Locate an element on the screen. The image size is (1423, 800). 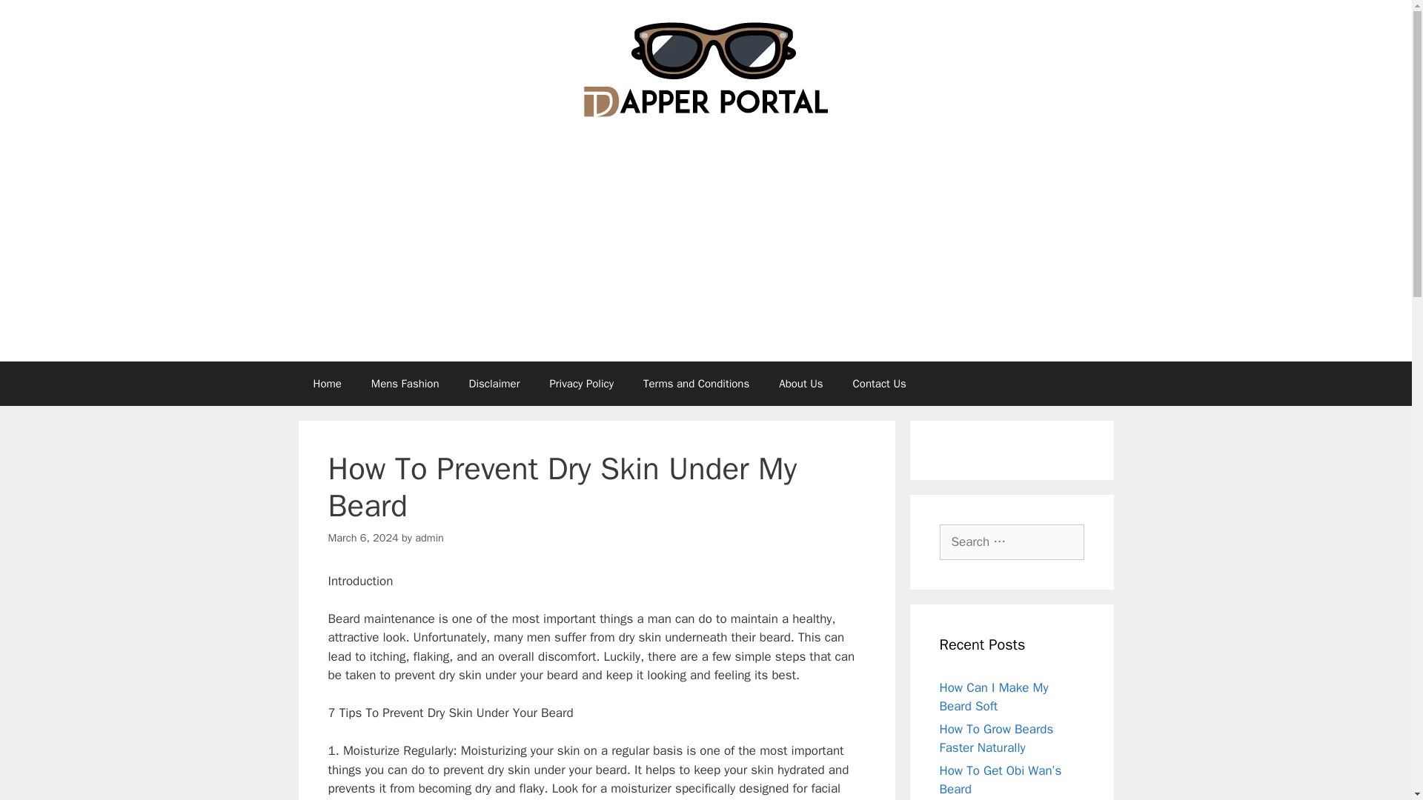
View all posts by admin is located at coordinates (430, 538).